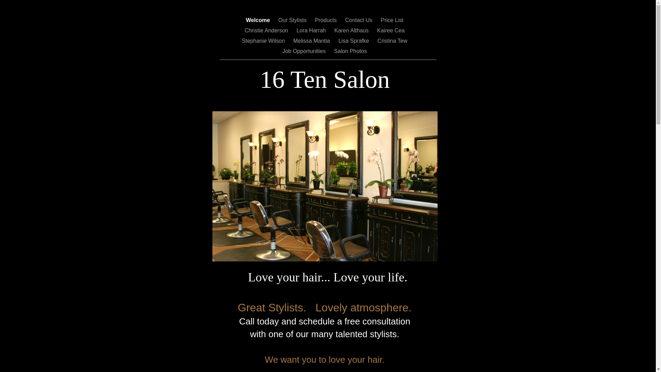  I want to click on Kairee Cea, so click(391, 30).